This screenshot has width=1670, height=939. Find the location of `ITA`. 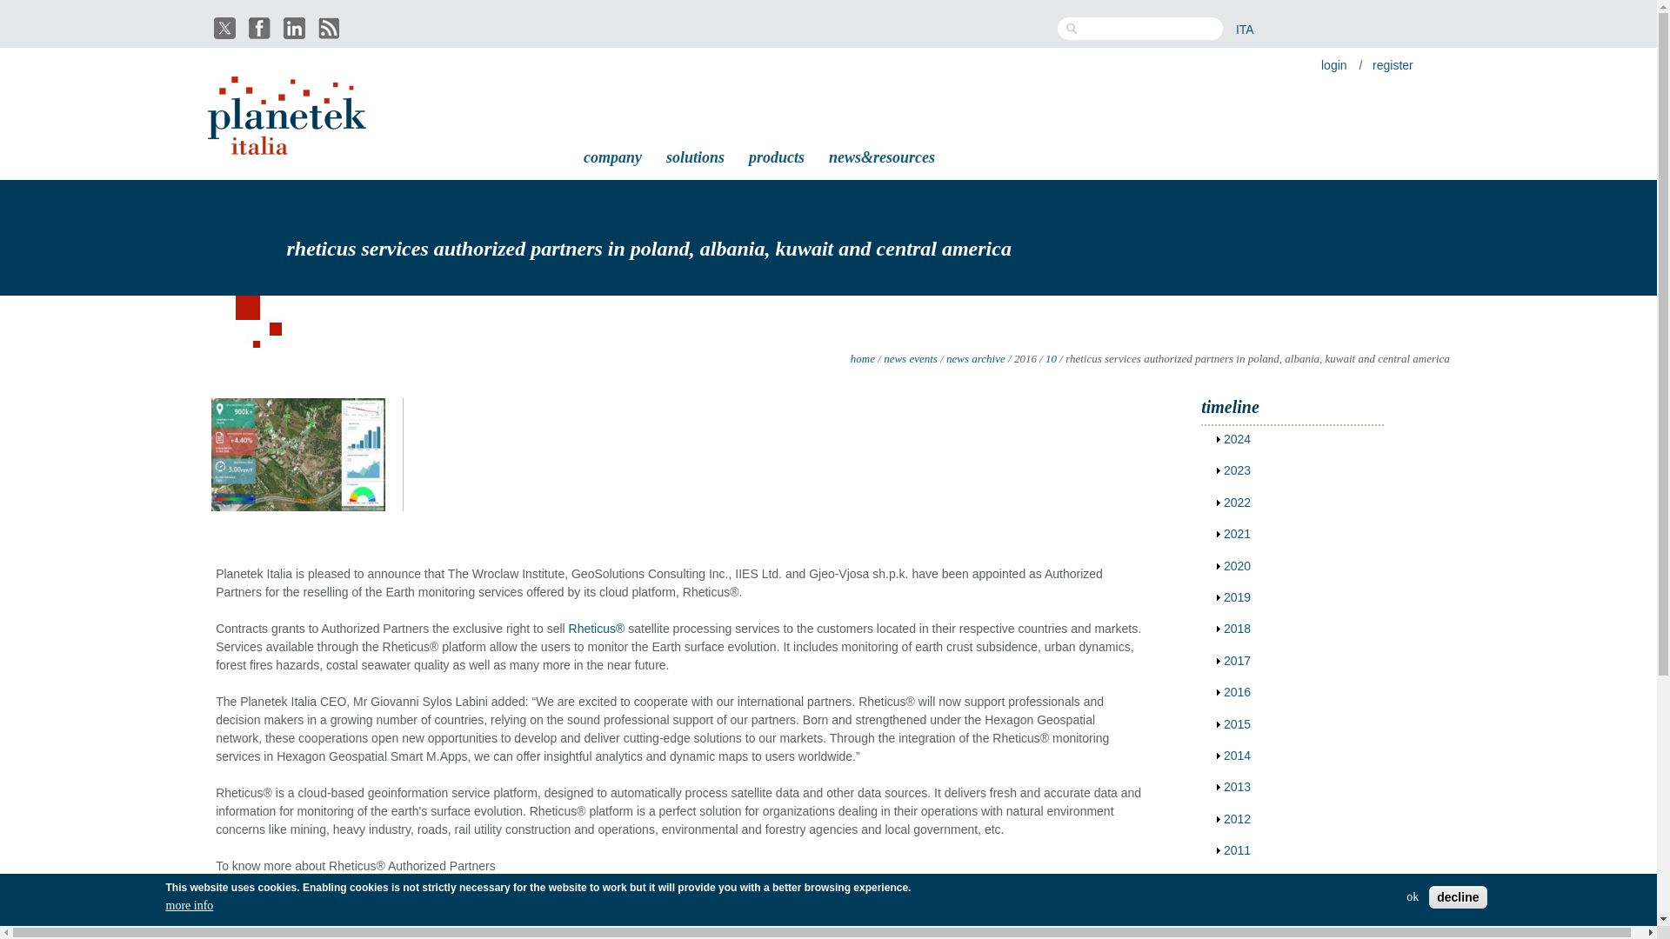

ITA is located at coordinates (1244, 30).